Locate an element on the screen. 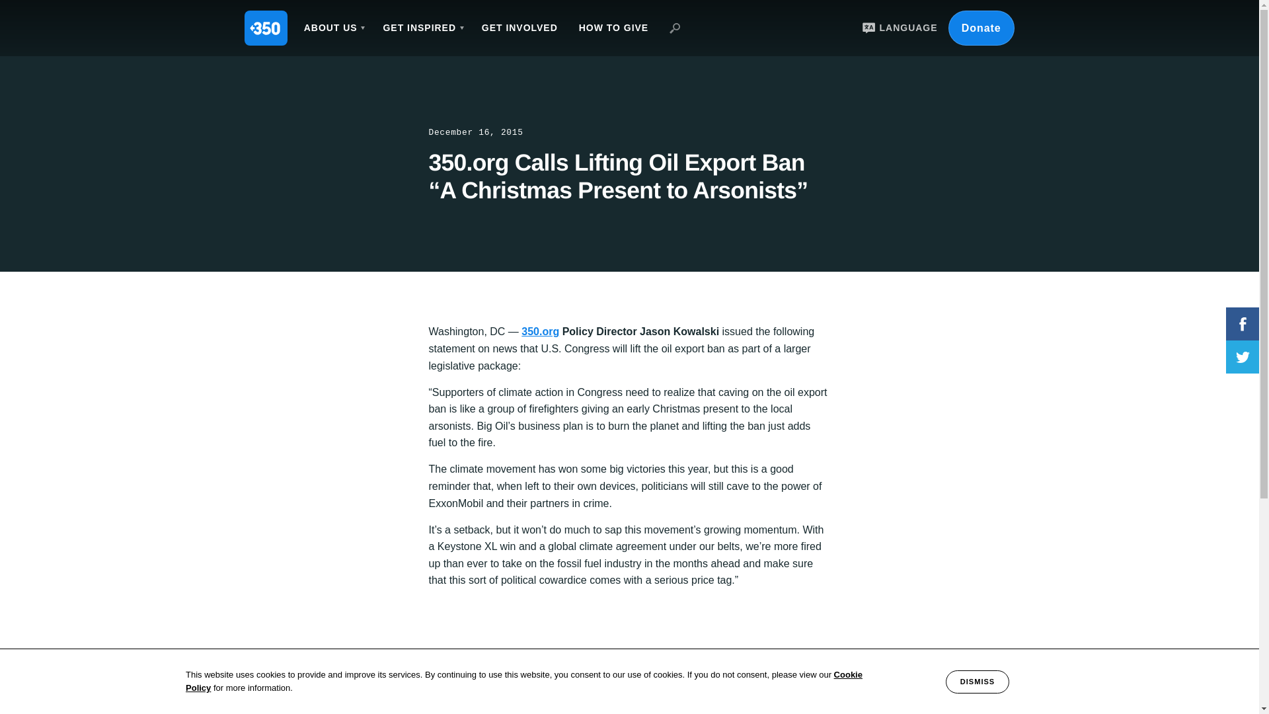 This screenshot has width=1269, height=714. Donate is located at coordinates (981, 28).